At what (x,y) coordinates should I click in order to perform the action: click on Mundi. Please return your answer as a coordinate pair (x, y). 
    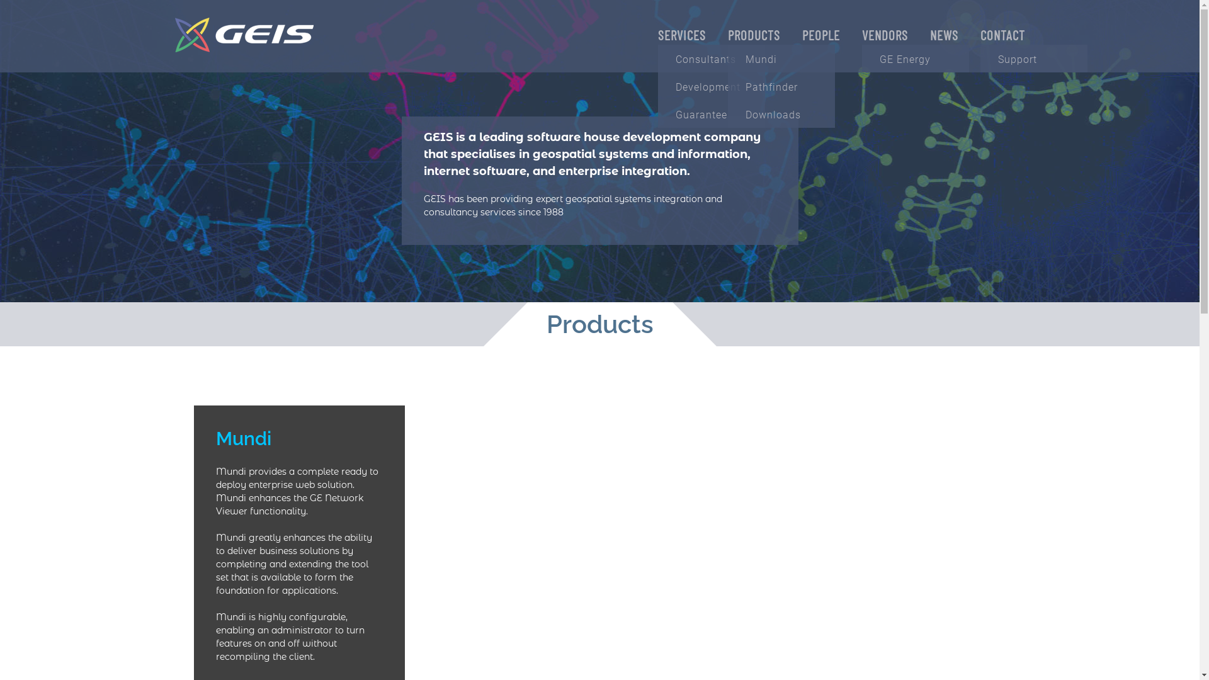
    Looking at the image, I should click on (781, 59).